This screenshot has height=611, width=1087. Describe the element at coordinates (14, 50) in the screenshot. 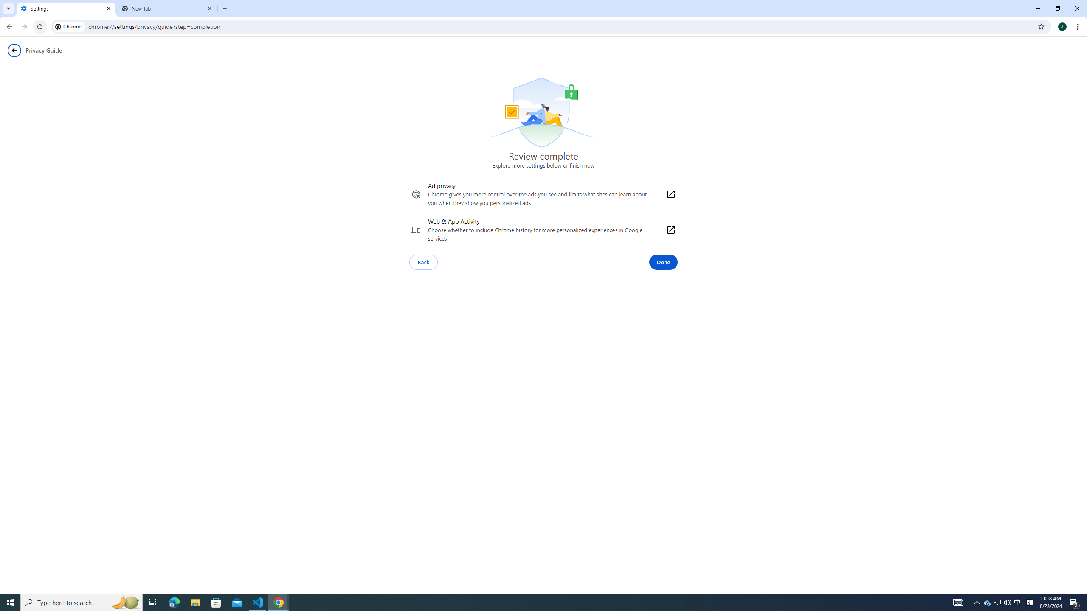

I see `Privacy Guide back button` at that location.